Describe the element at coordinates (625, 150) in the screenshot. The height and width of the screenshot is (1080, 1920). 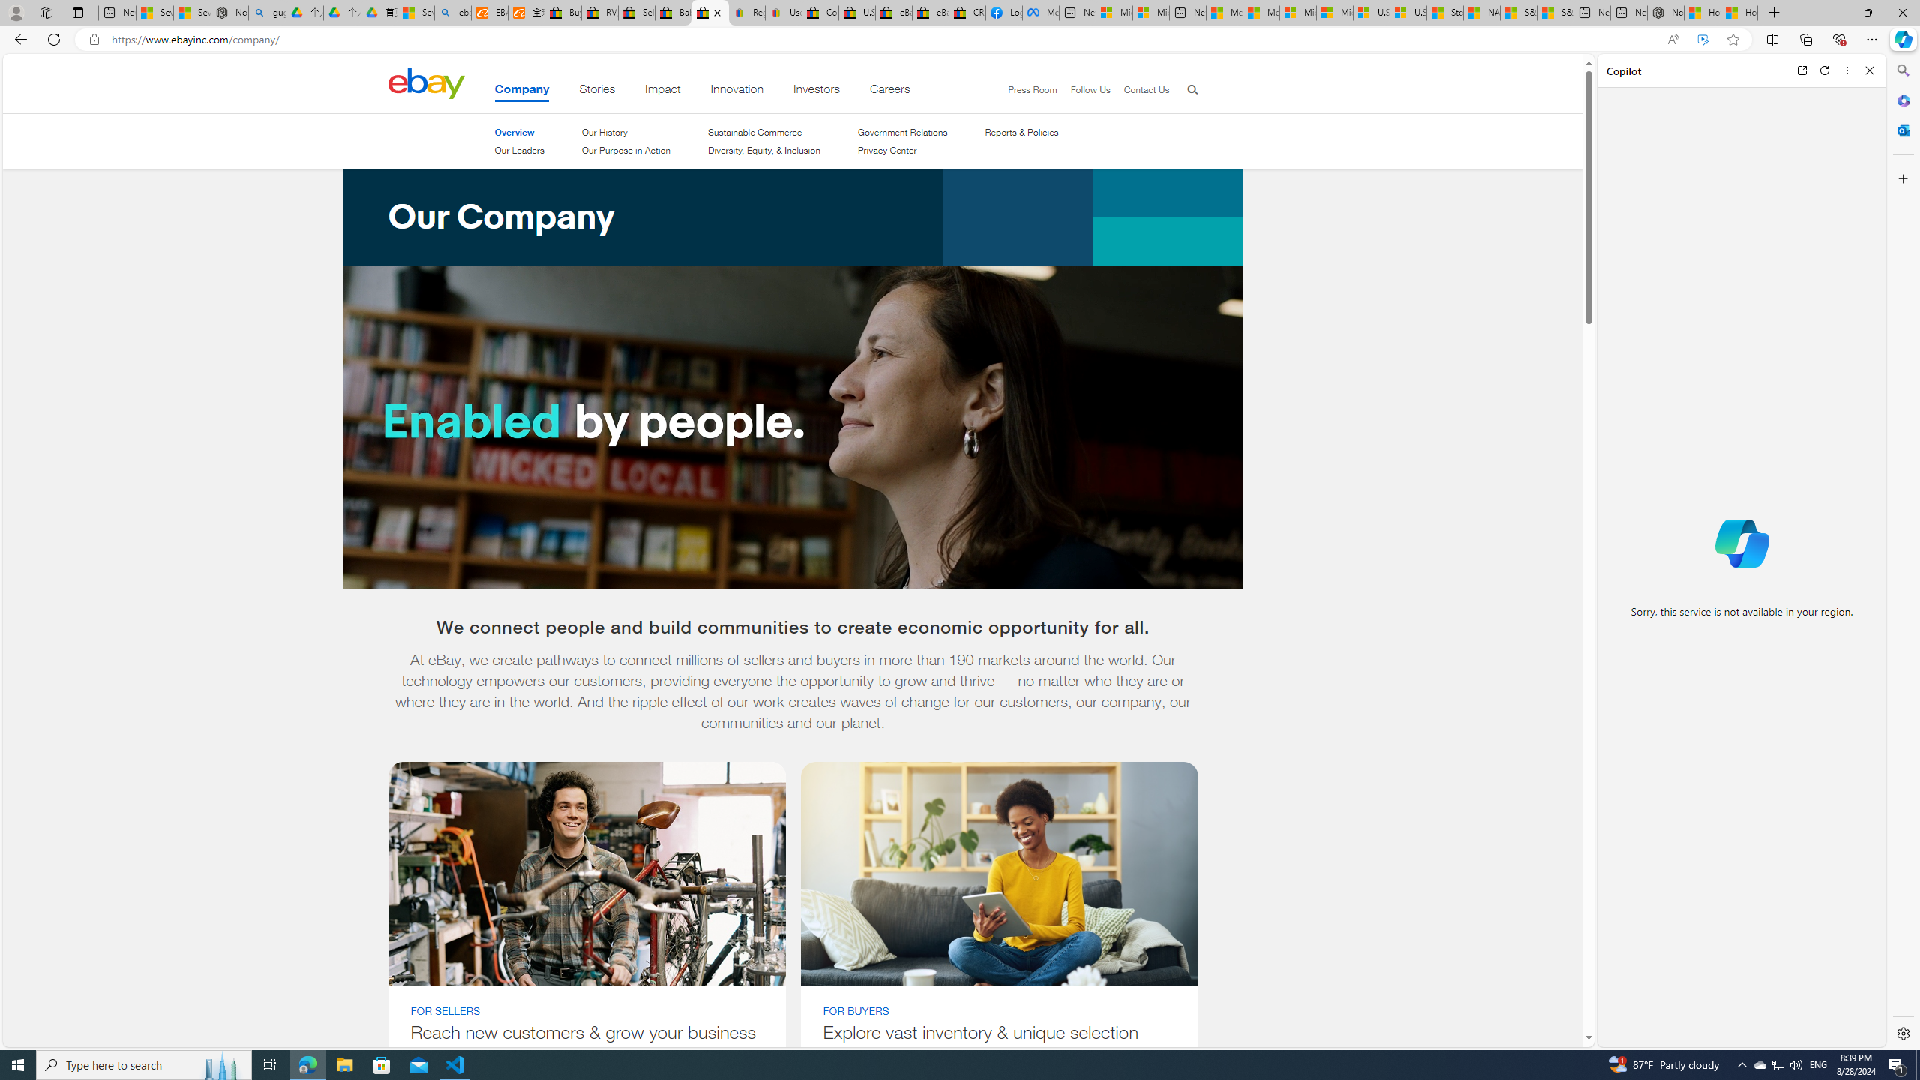
I see `Our Purpose in Action` at that location.